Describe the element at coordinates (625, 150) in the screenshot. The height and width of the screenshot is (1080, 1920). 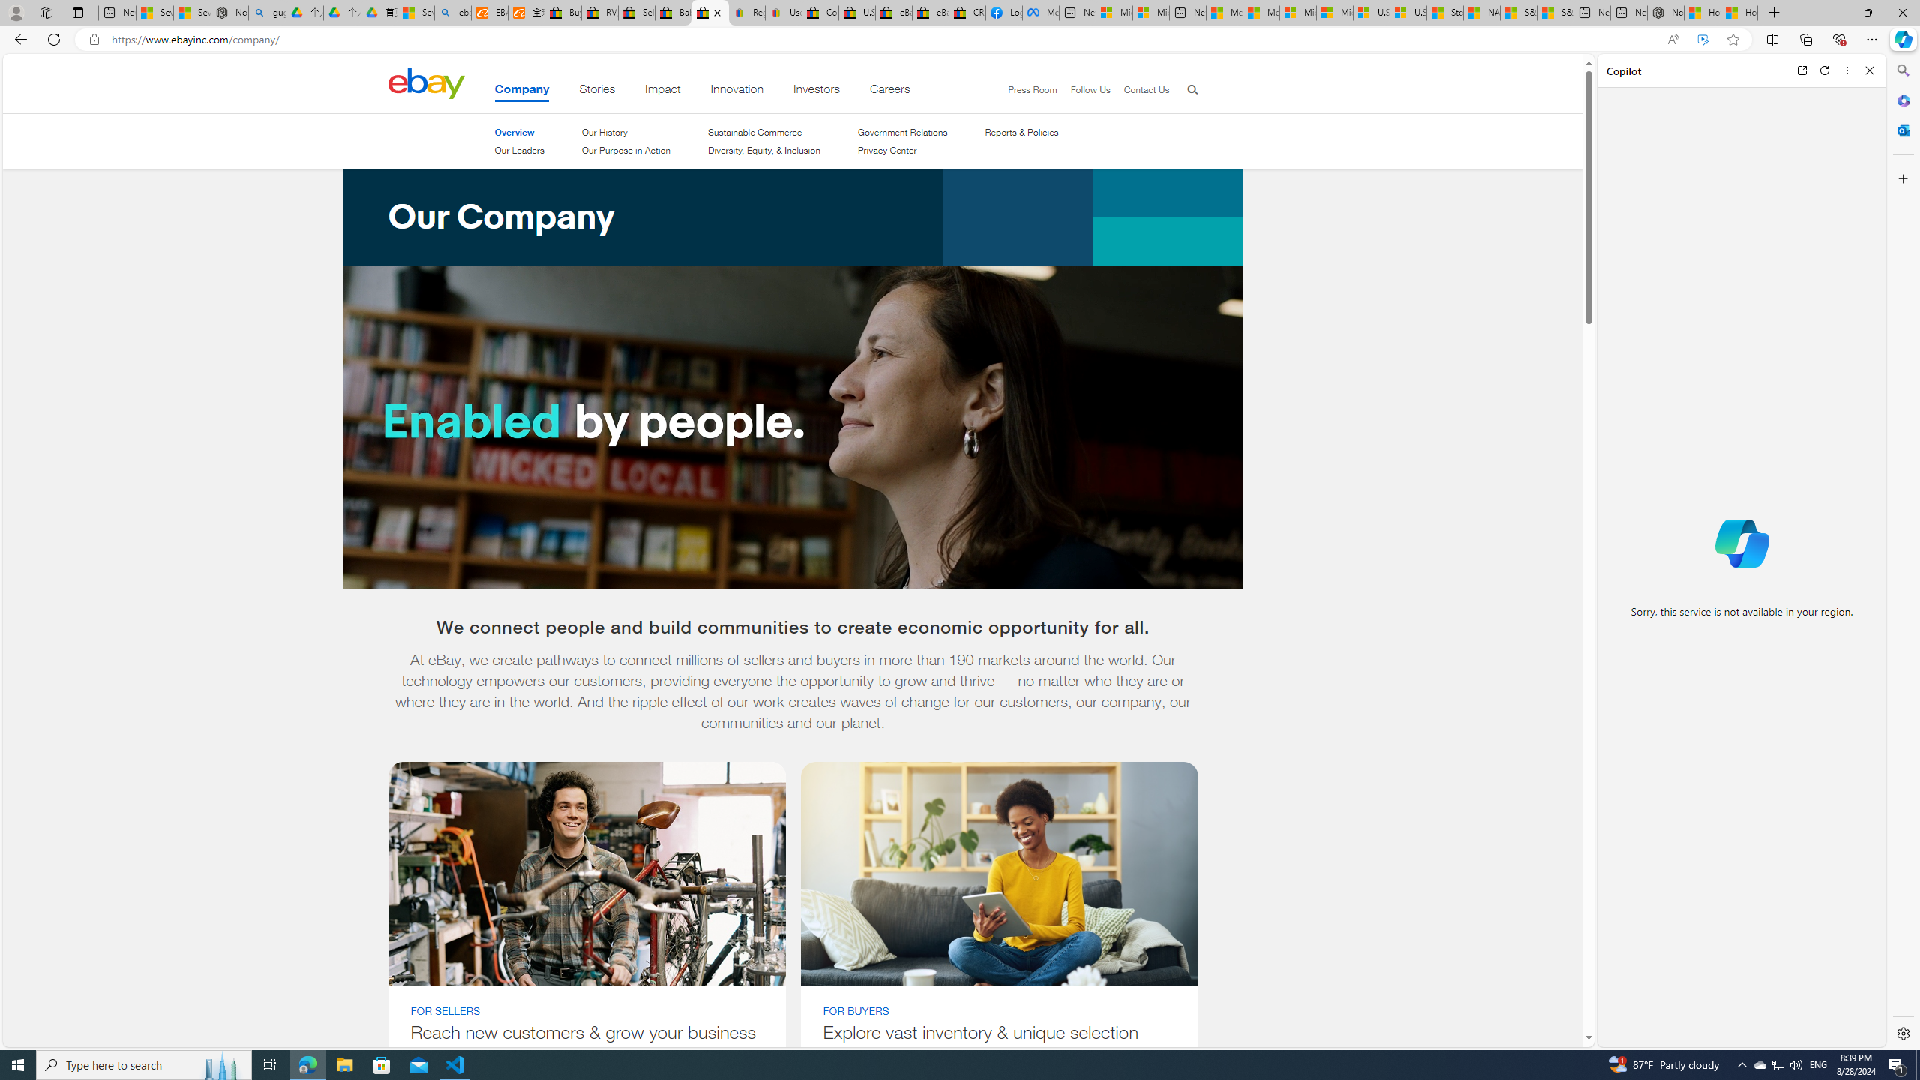
I see `Our Purpose in Action` at that location.